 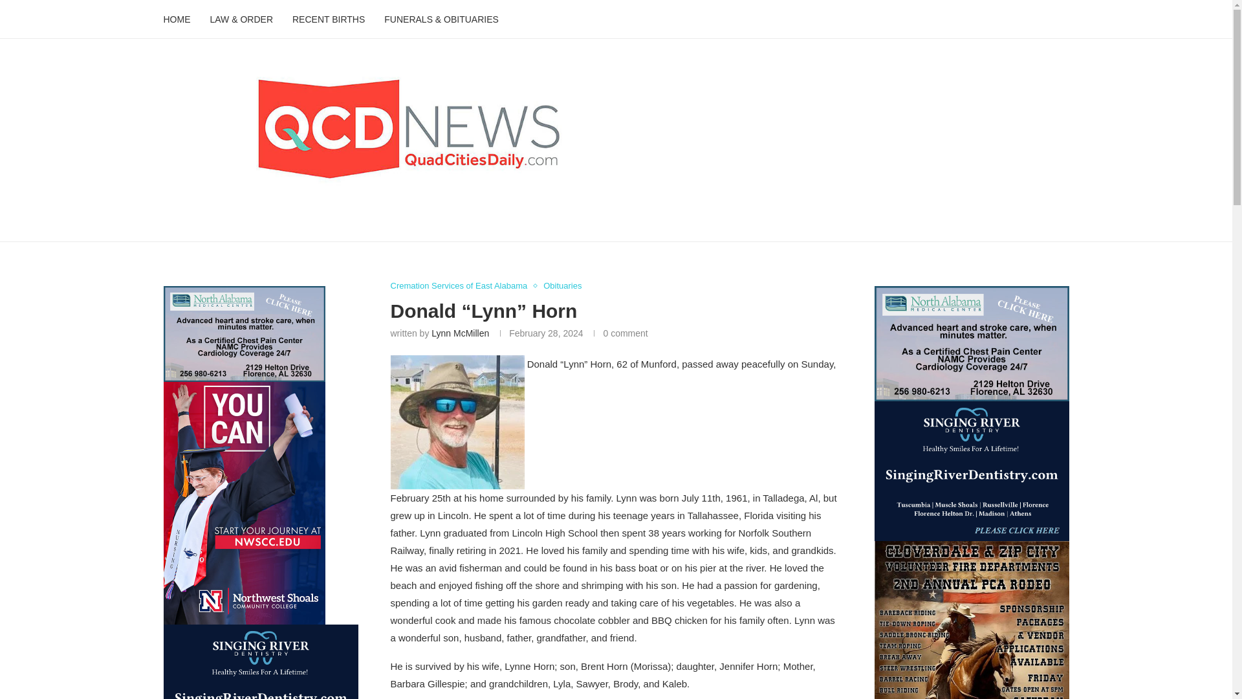 I want to click on Lynn McMillen, so click(x=460, y=333).